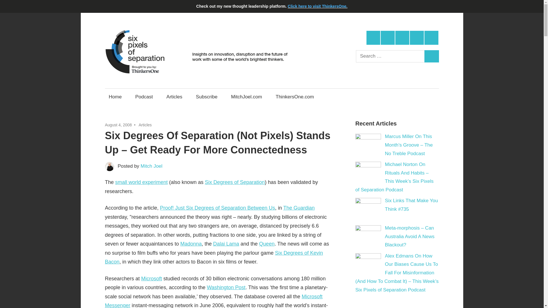  Describe the element at coordinates (235, 182) in the screenshot. I see `Six Degrees of Separation` at that location.